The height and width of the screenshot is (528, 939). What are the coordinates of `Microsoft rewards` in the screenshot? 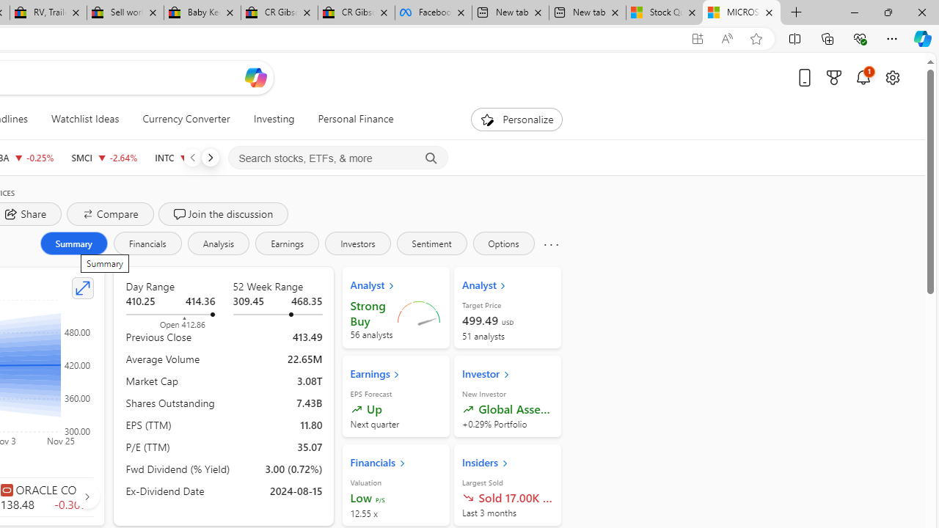 It's located at (834, 77).